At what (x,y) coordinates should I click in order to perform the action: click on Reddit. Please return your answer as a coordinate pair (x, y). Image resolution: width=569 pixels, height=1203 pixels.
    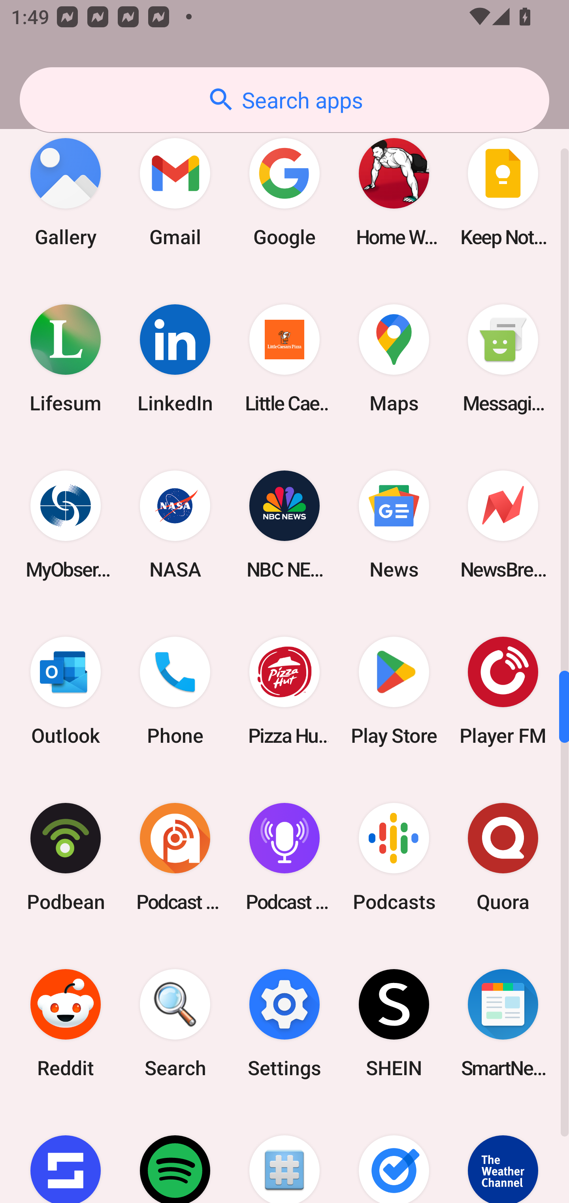
    Looking at the image, I should click on (66, 1023).